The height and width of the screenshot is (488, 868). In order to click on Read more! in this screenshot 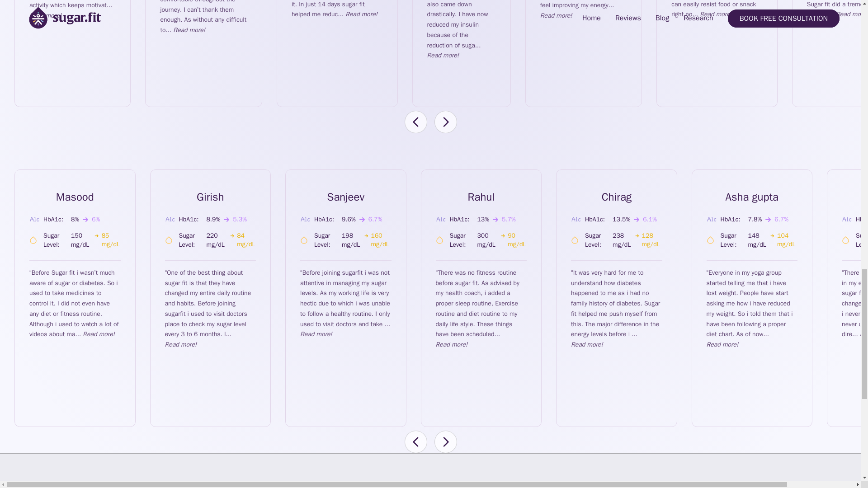, I will do `click(189, 30)`.